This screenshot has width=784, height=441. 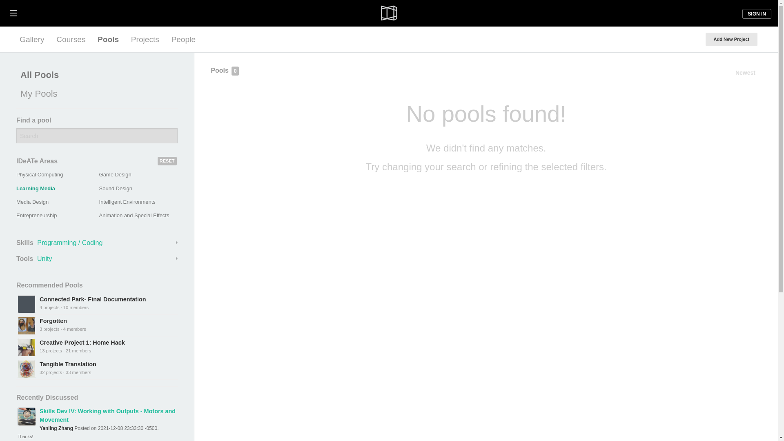 What do you see at coordinates (32, 39) in the screenshot?
I see `Gallery` at bounding box center [32, 39].